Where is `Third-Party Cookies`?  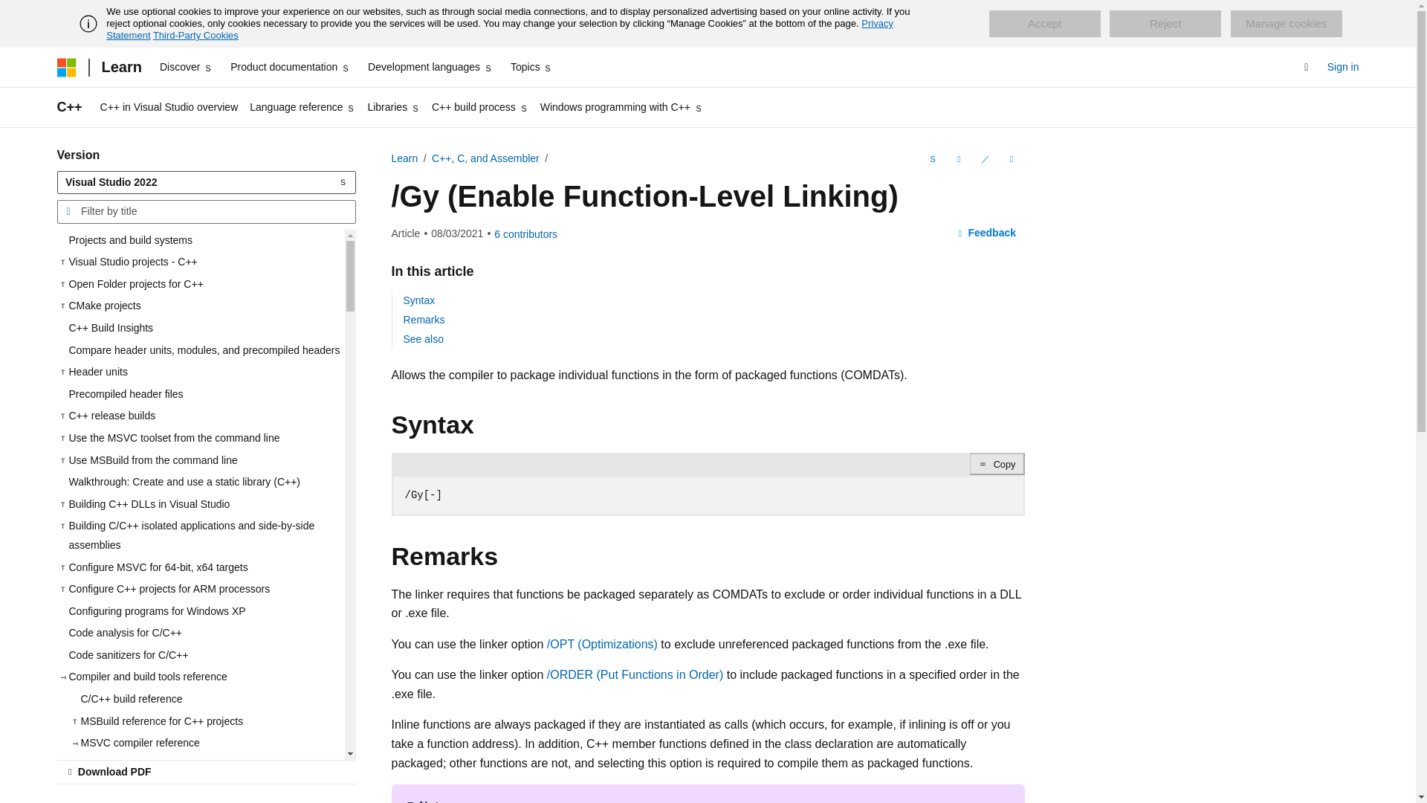
Third-Party Cookies is located at coordinates (195, 35).